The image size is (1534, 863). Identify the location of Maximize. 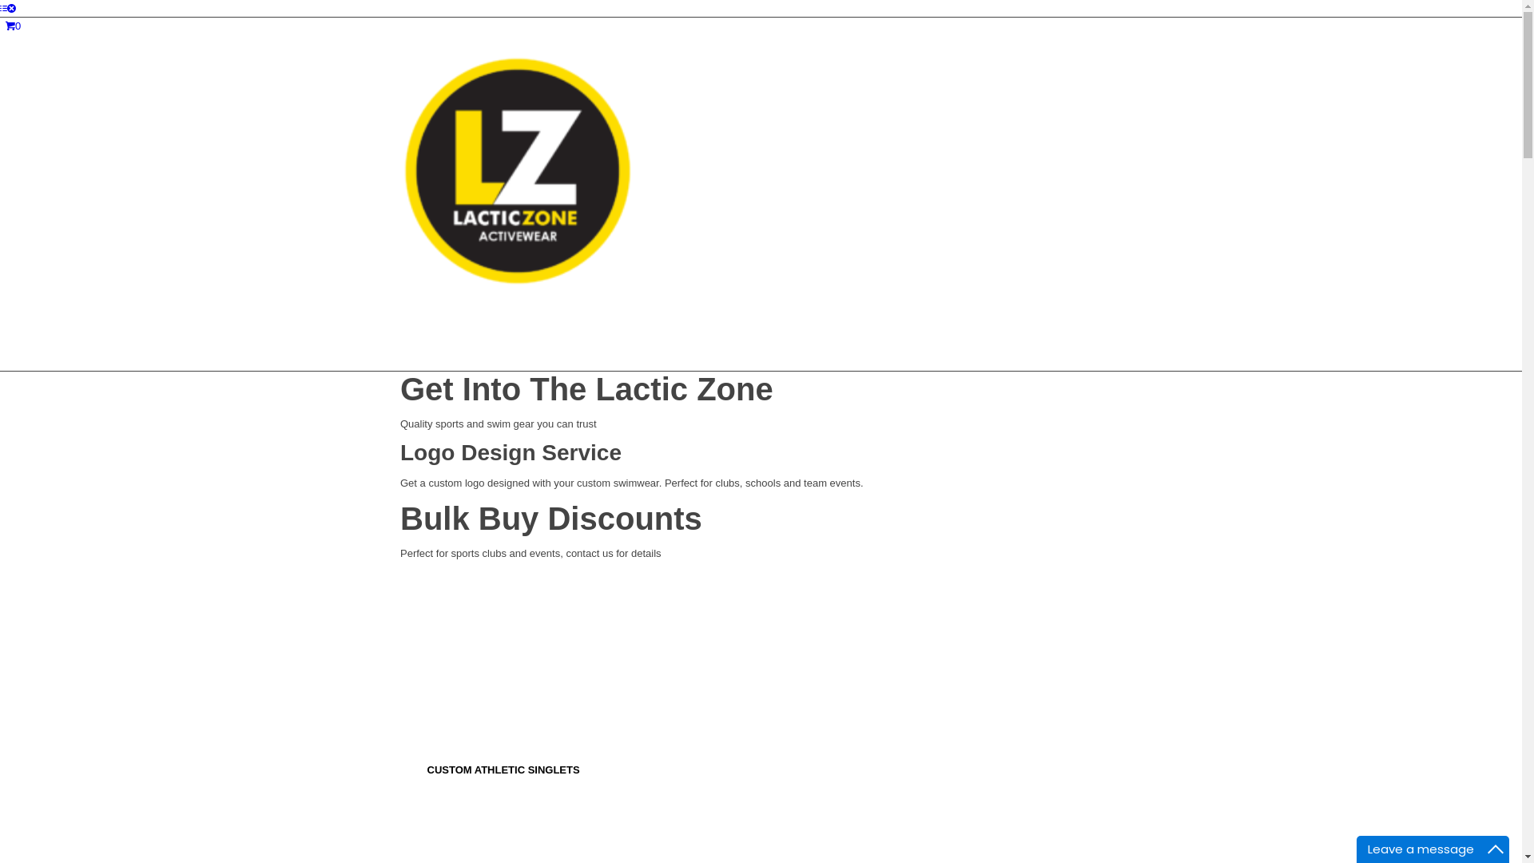
(1496, 849).